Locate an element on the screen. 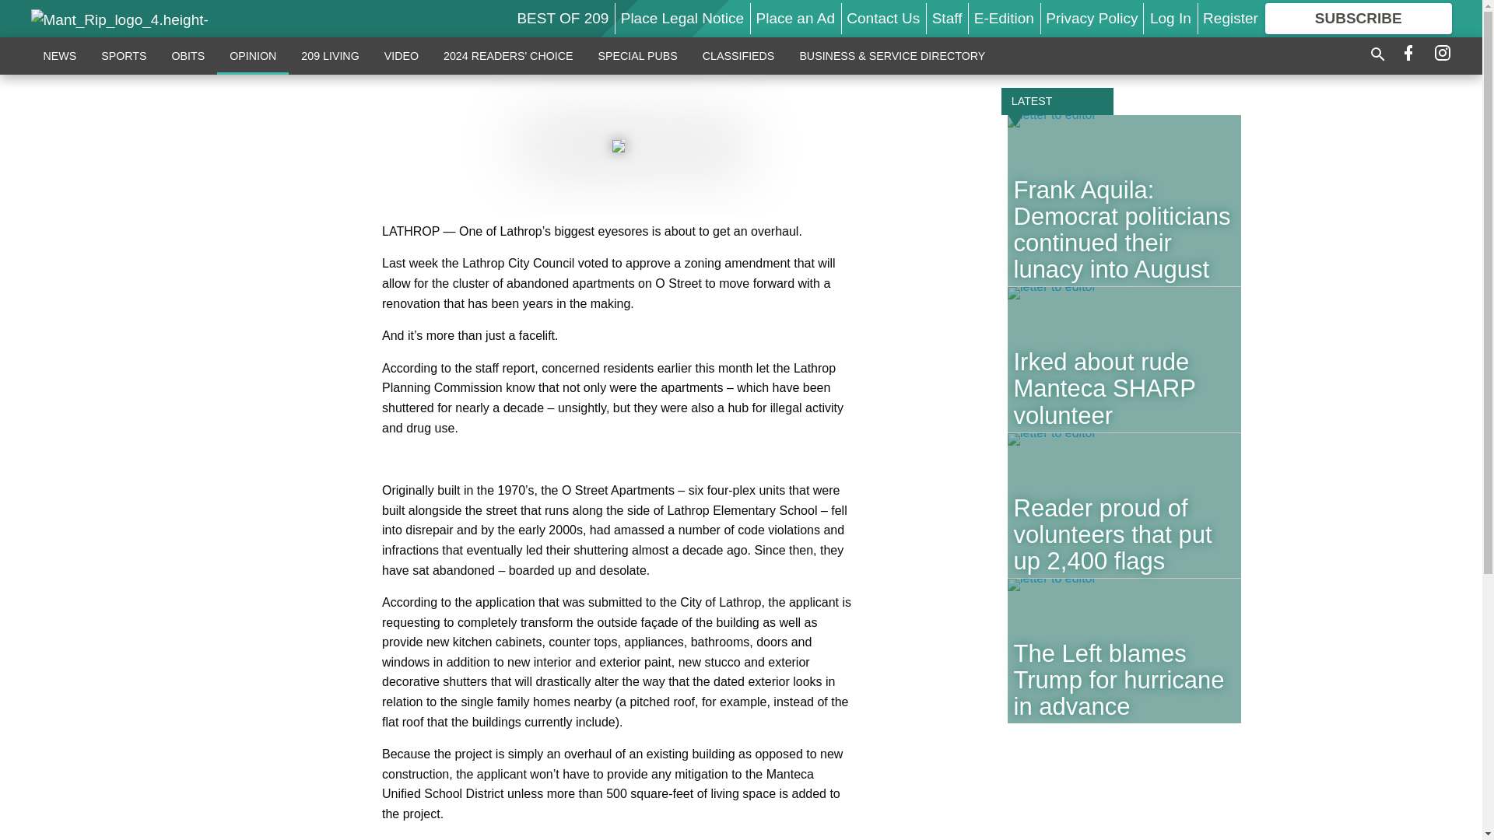 This screenshot has width=1494, height=840. Place an Ad is located at coordinates (795, 18).